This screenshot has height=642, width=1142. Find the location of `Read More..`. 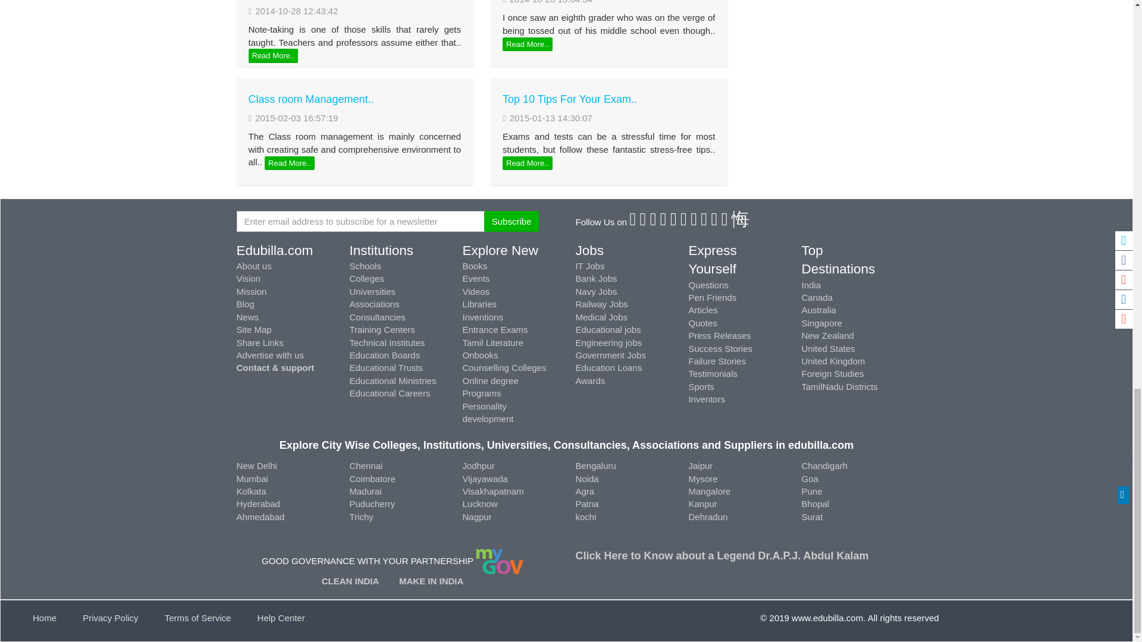

Read More.. is located at coordinates (527, 44).